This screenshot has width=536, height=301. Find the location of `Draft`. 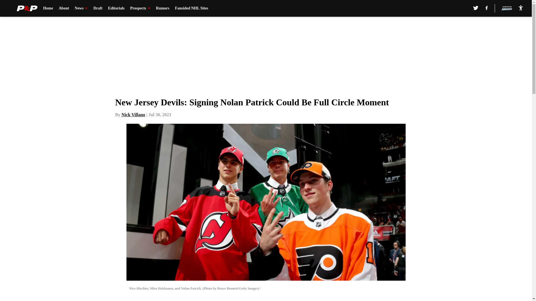

Draft is located at coordinates (98, 8).